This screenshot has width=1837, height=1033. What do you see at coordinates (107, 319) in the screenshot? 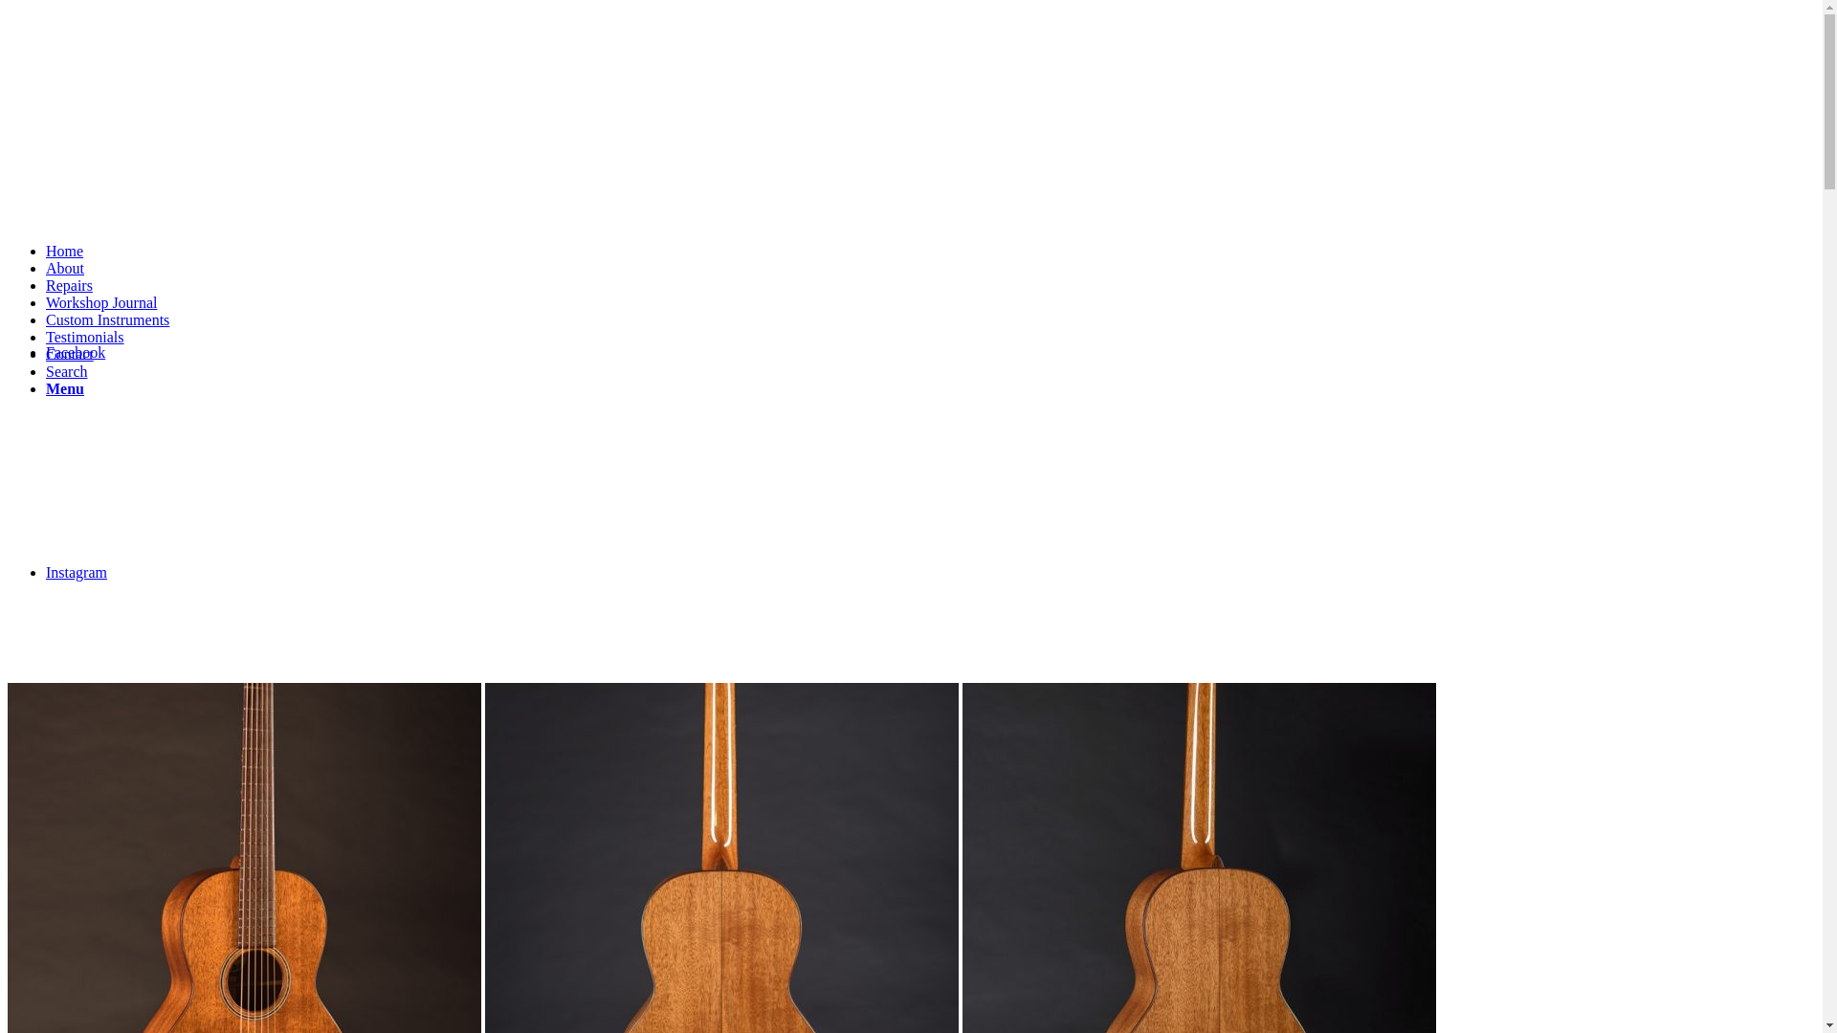
I see `Custom Instruments` at bounding box center [107, 319].